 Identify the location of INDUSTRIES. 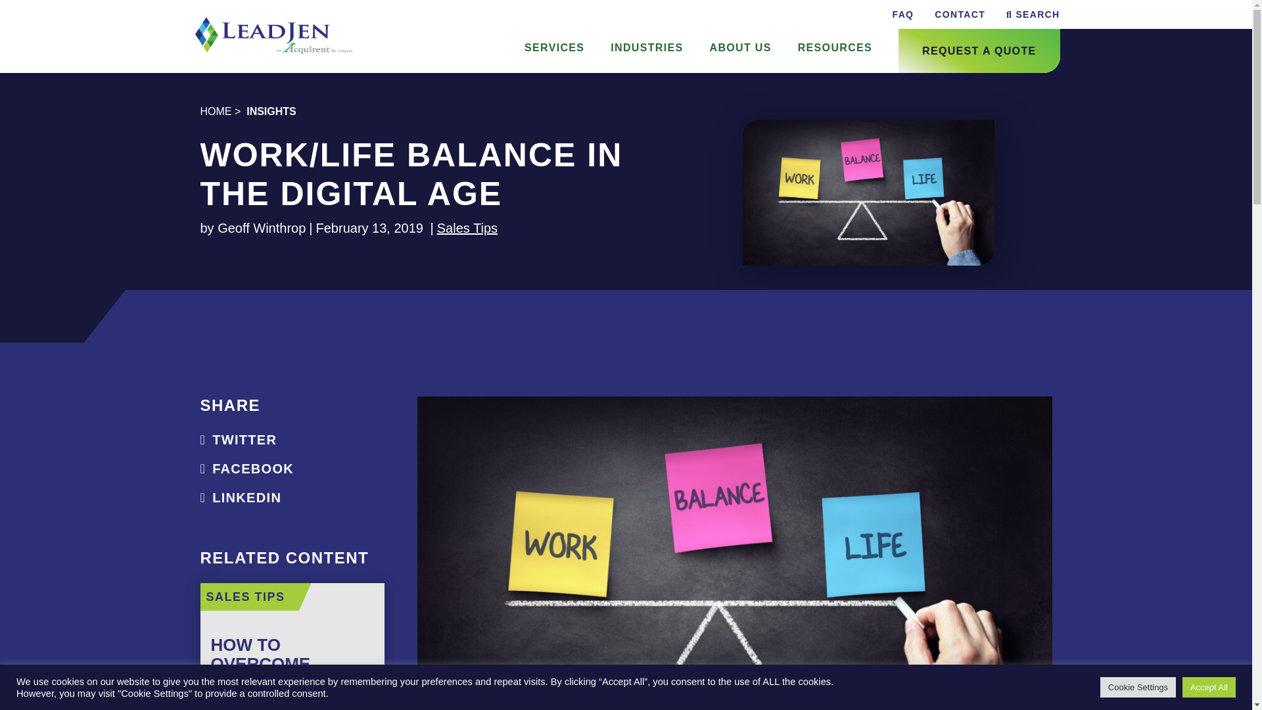
(647, 48).